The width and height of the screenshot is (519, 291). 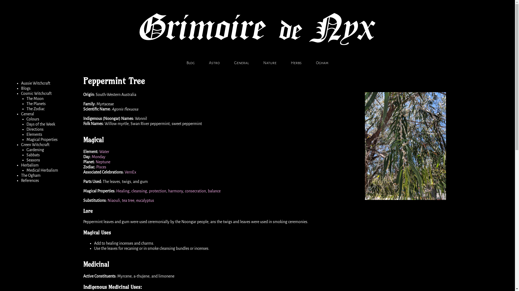 What do you see at coordinates (158, 191) in the screenshot?
I see `protection` at bounding box center [158, 191].